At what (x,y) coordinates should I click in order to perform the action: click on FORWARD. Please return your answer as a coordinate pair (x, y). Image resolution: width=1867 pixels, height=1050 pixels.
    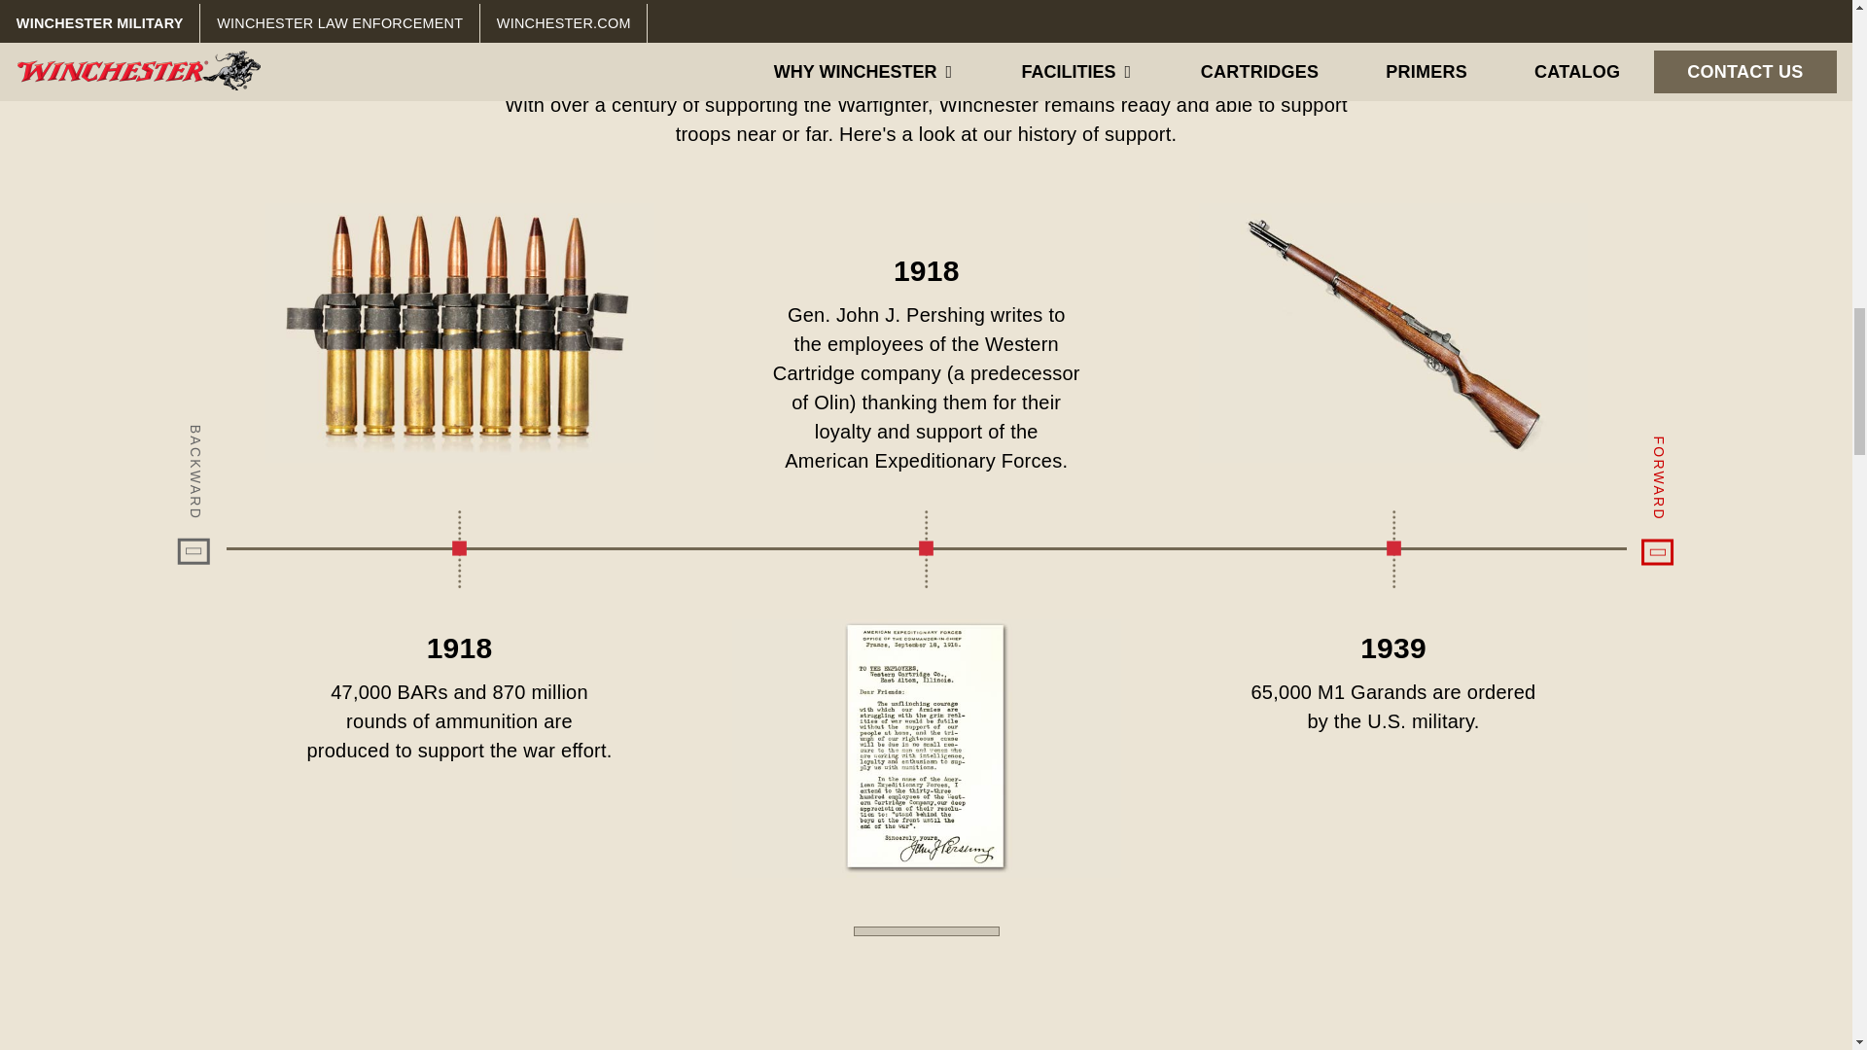
    Looking at the image, I should click on (1714, 451).